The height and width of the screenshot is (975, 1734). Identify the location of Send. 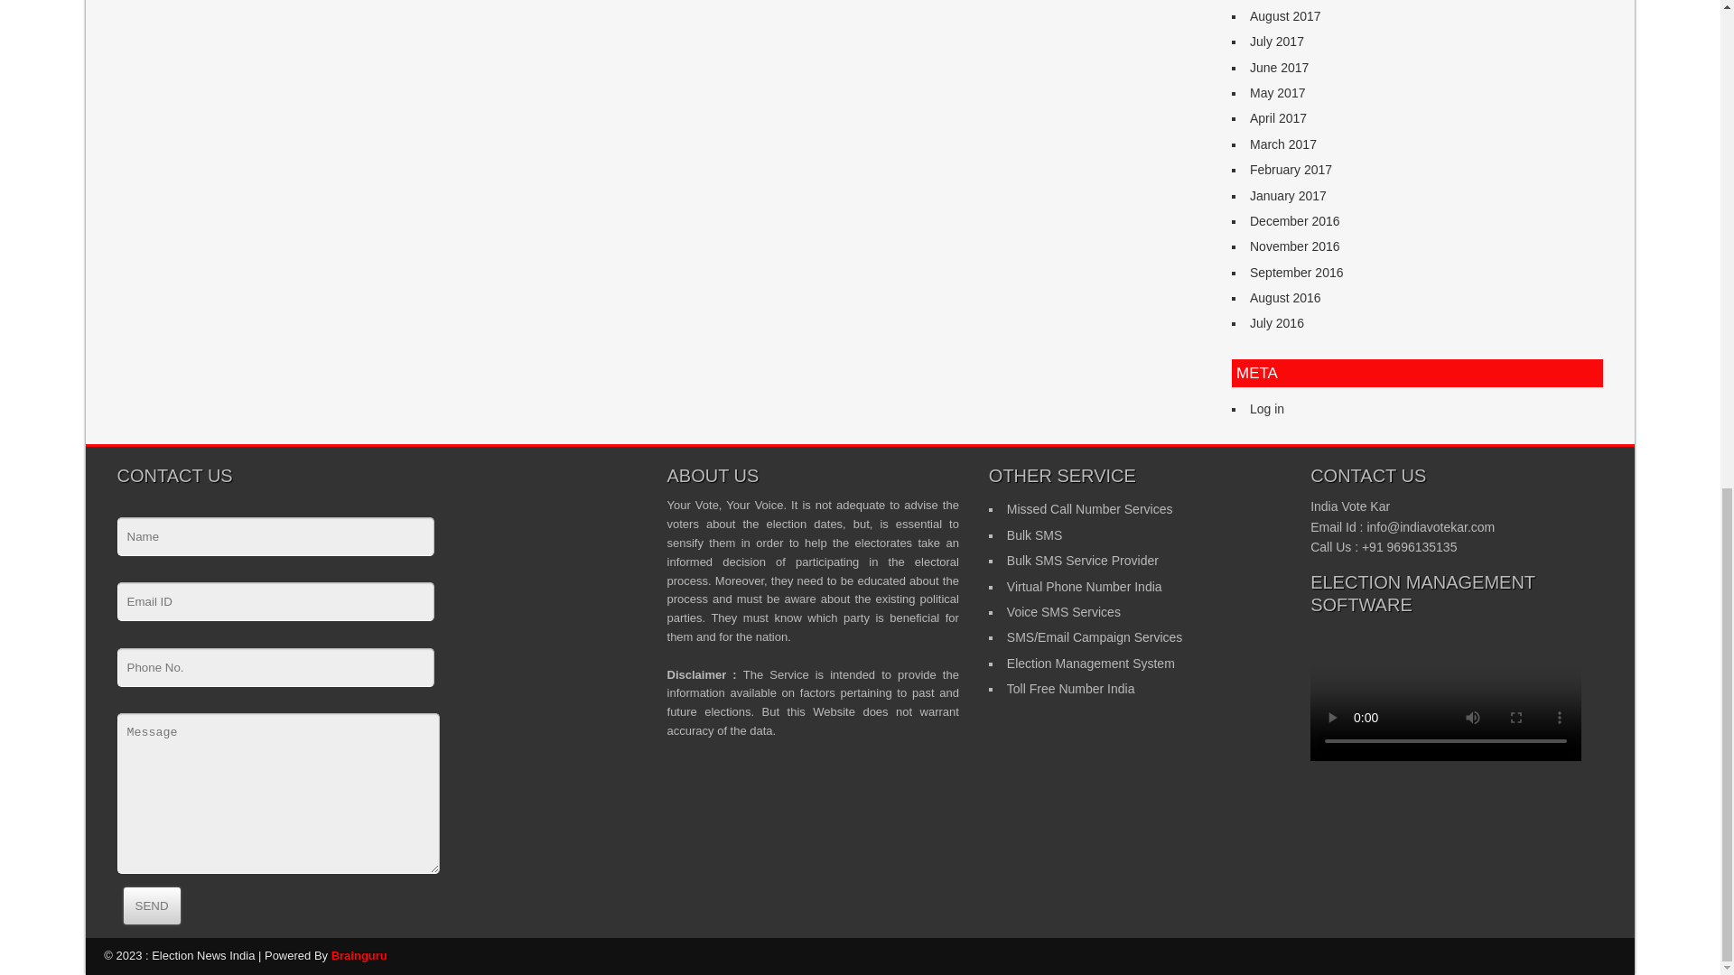
(152, 905).